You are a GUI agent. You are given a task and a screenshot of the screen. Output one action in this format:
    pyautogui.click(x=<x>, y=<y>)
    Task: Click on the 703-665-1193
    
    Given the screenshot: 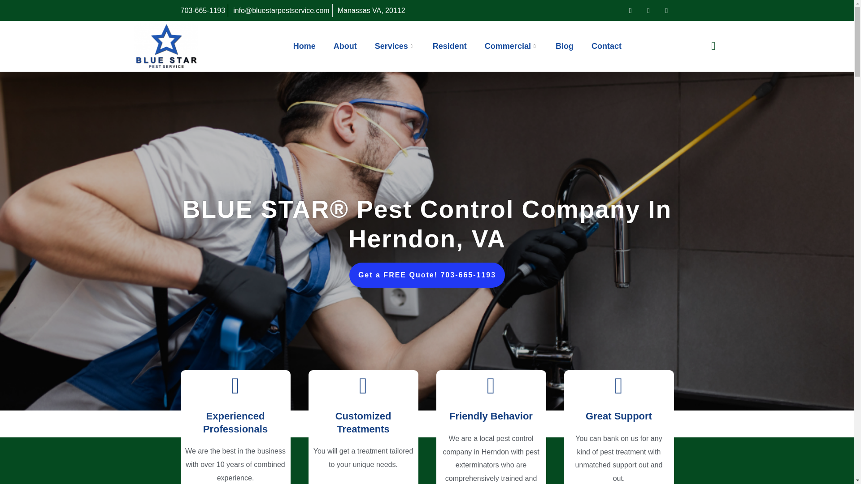 What is the action you would take?
    pyautogui.click(x=202, y=10)
    